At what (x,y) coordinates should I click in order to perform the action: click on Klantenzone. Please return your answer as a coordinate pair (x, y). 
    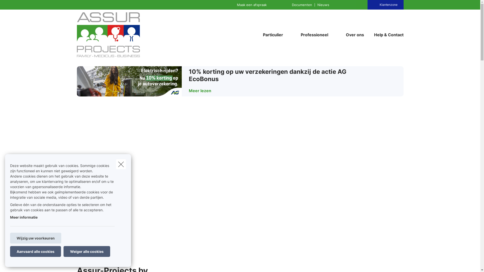
    Looking at the image, I should click on (386, 5).